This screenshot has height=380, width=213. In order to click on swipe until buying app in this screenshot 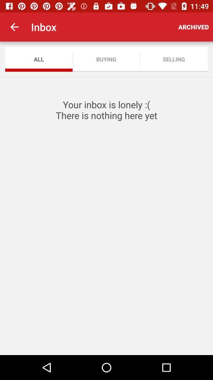, I will do `click(106, 59)`.